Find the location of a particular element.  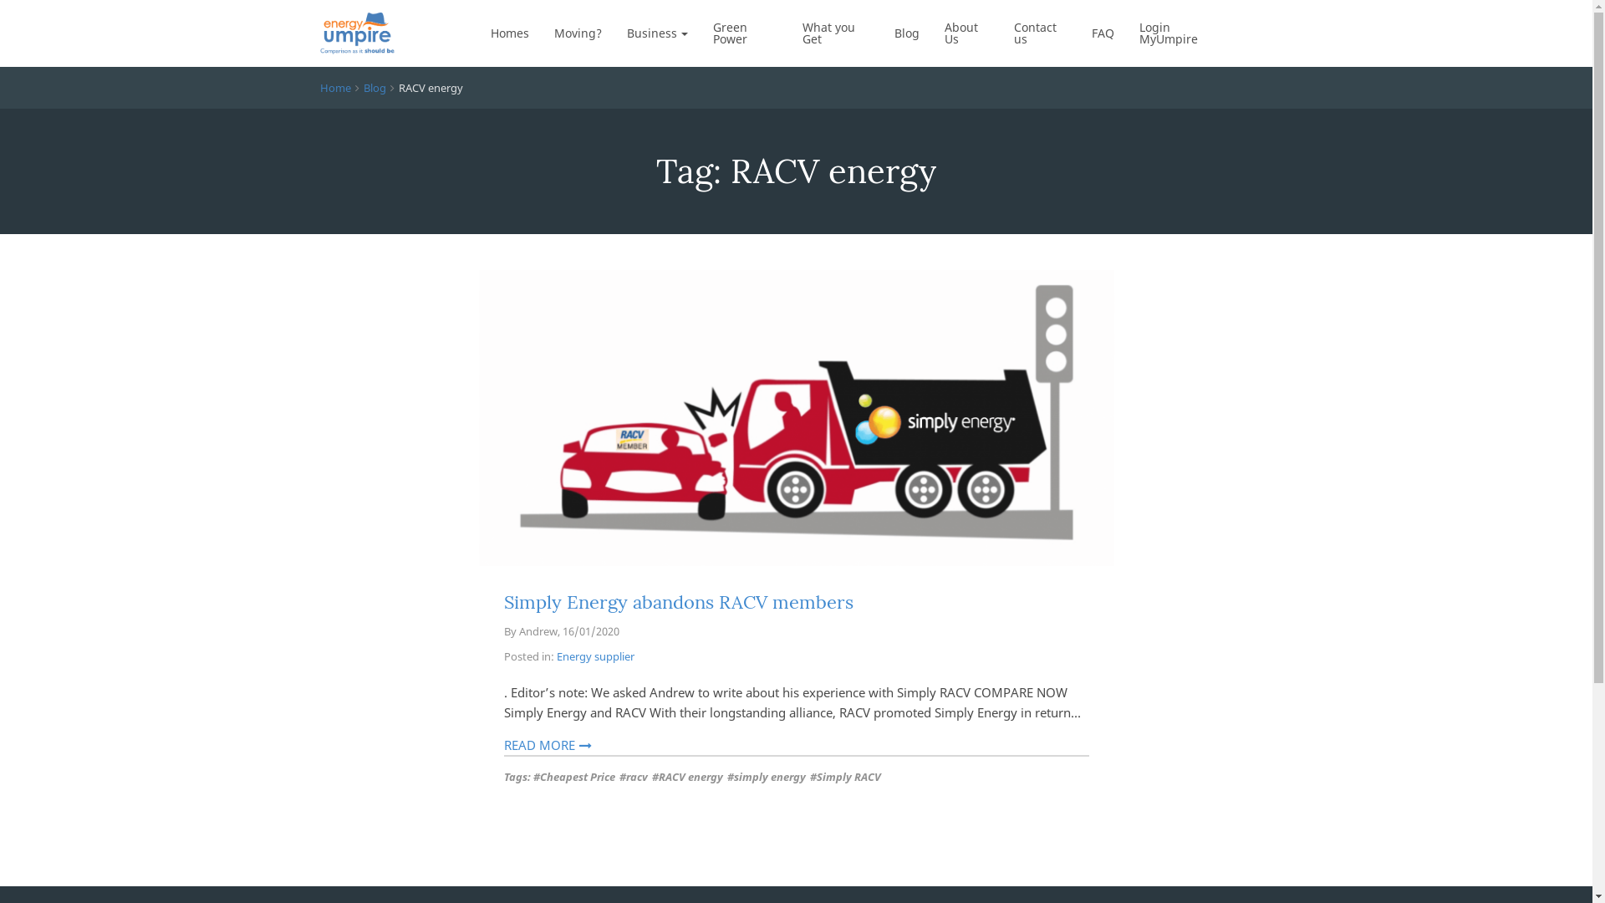

Simply Energy abandons RACV members is located at coordinates (796, 418).